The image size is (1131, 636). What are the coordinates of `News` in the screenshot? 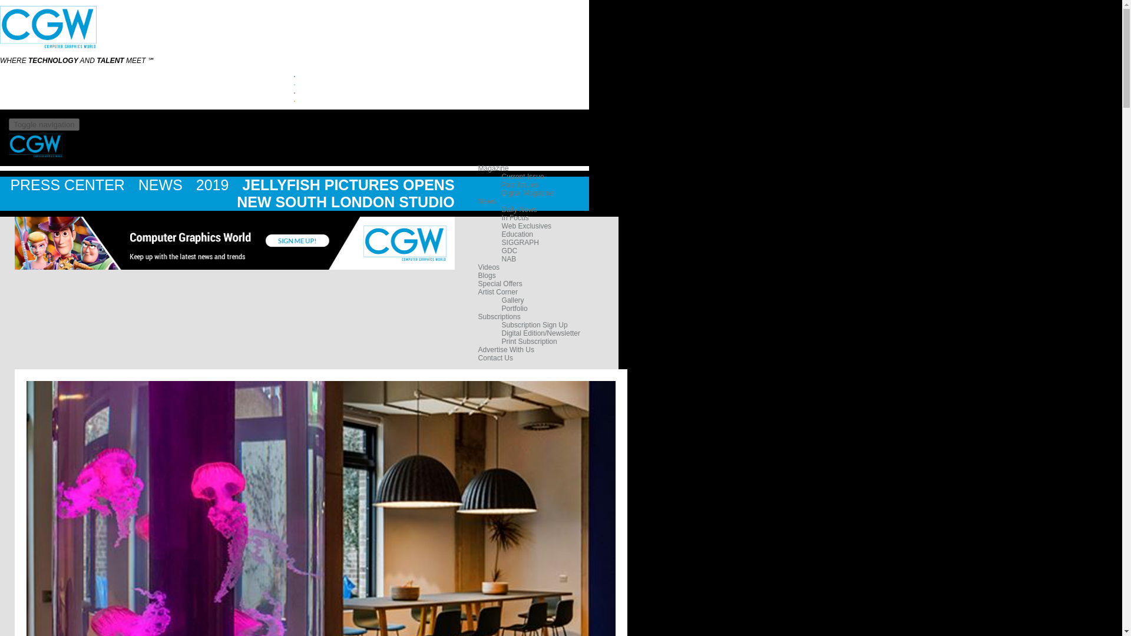 It's located at (487, 201).